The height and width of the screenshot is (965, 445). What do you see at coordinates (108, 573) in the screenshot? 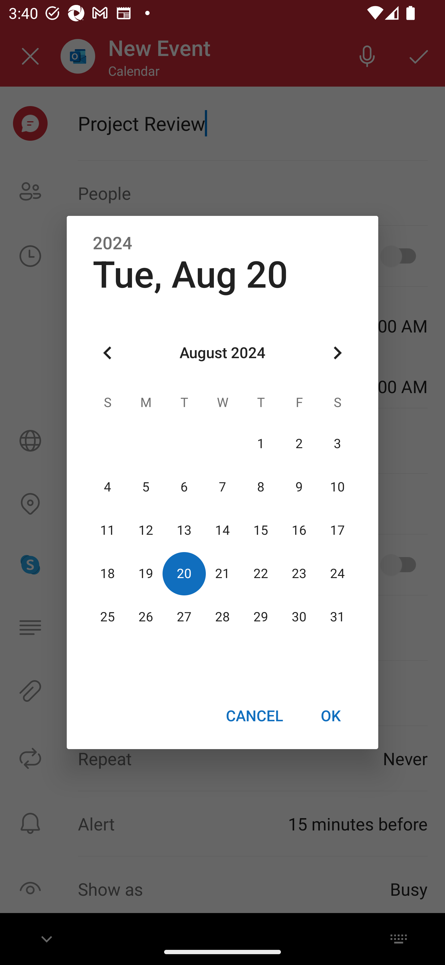
I see `18 18 August 2024` at bounding box center [108, 573].